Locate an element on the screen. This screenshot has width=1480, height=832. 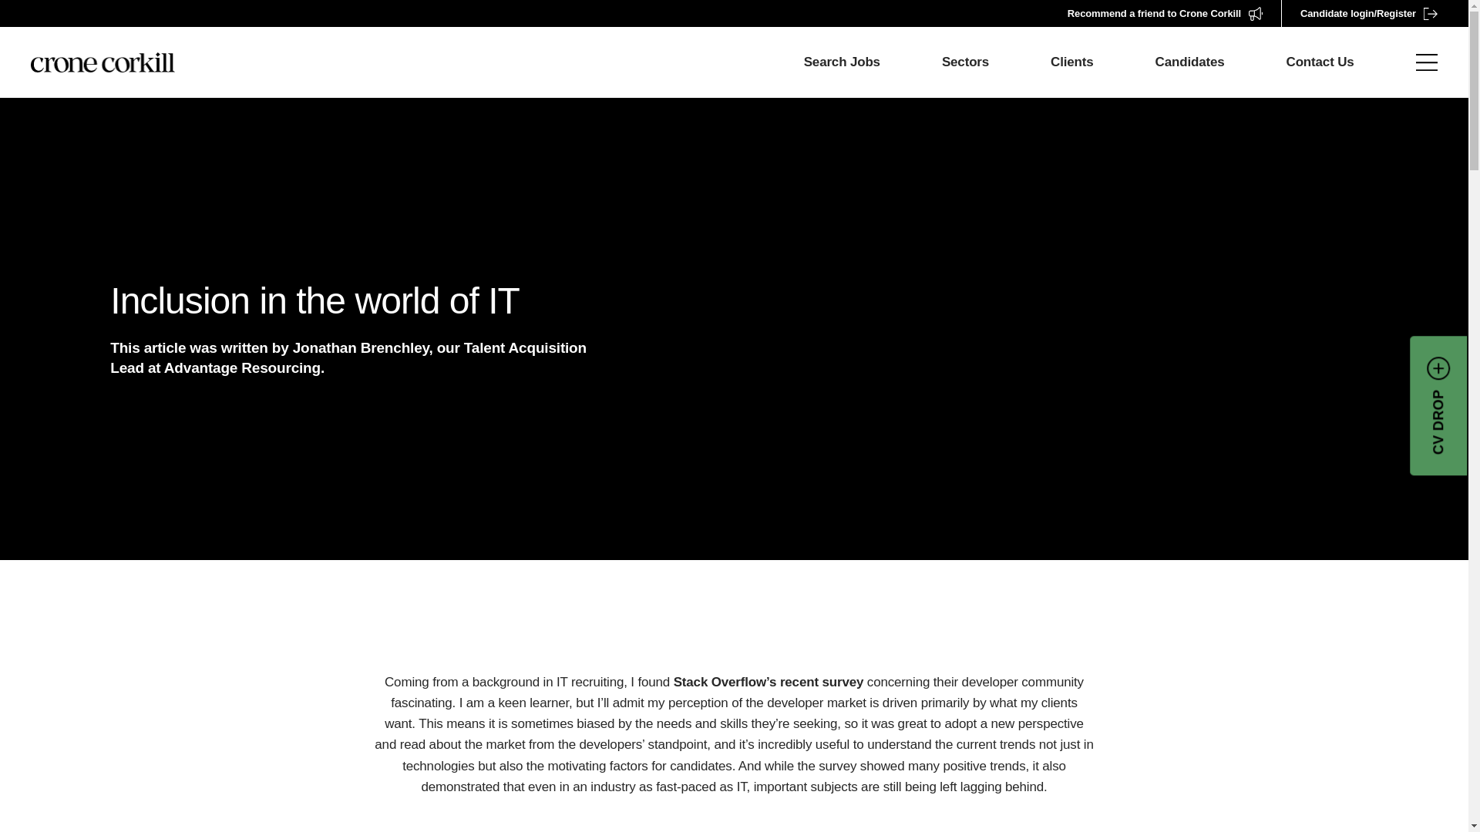
Sectors is located at coordinates (965, 62).